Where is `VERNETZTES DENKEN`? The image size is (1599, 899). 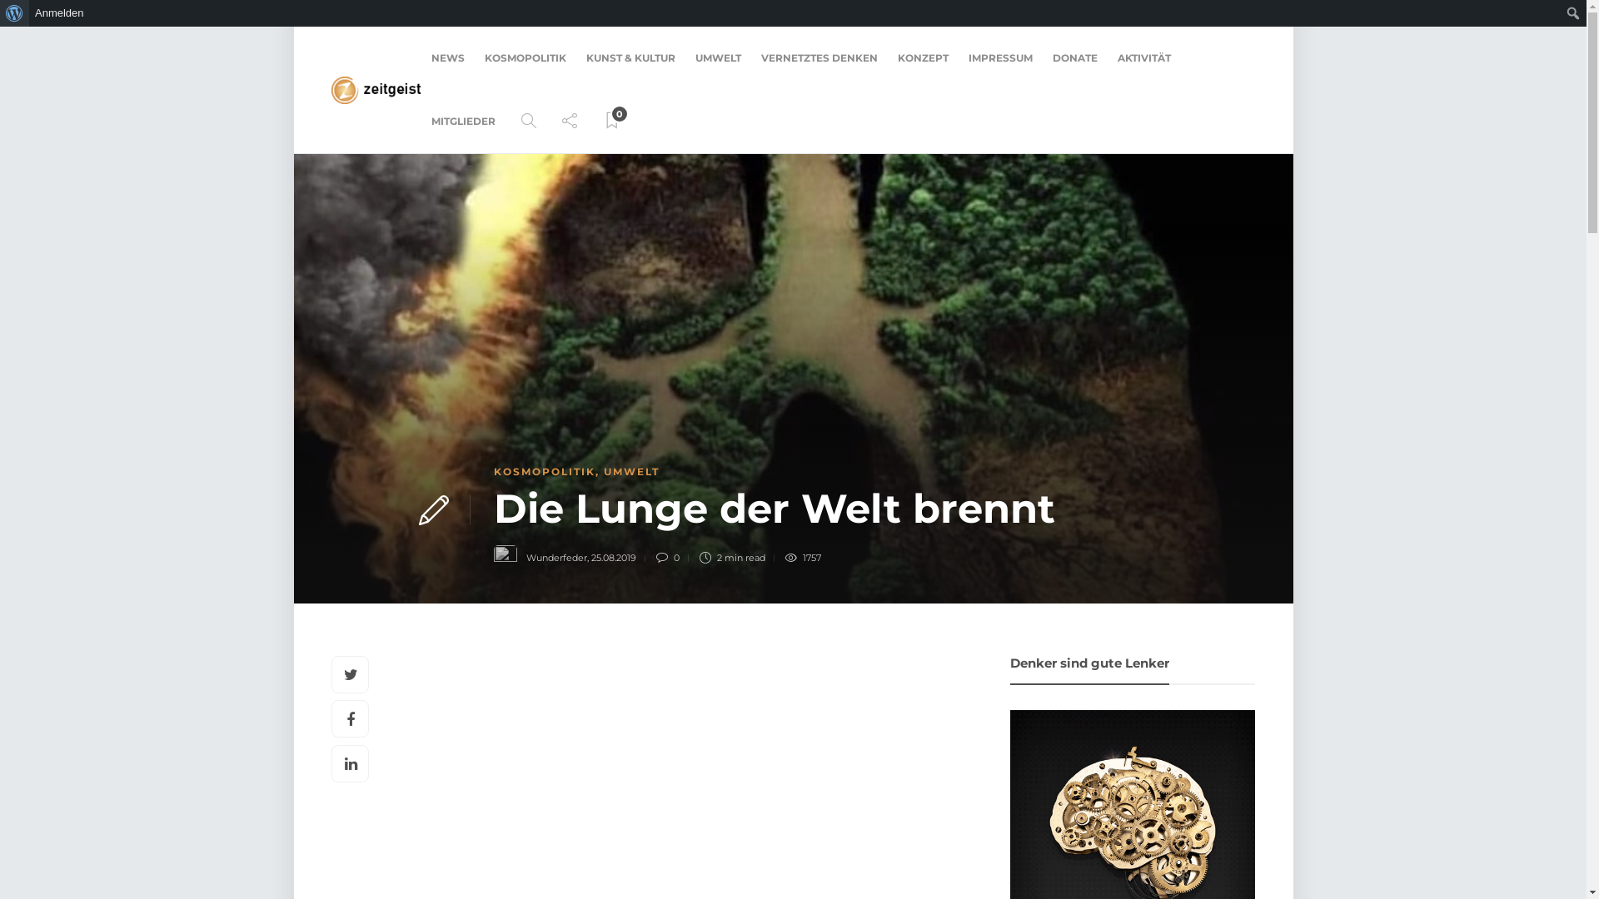 VERNETZTES DENKEN is located at coordinates (819, 58).